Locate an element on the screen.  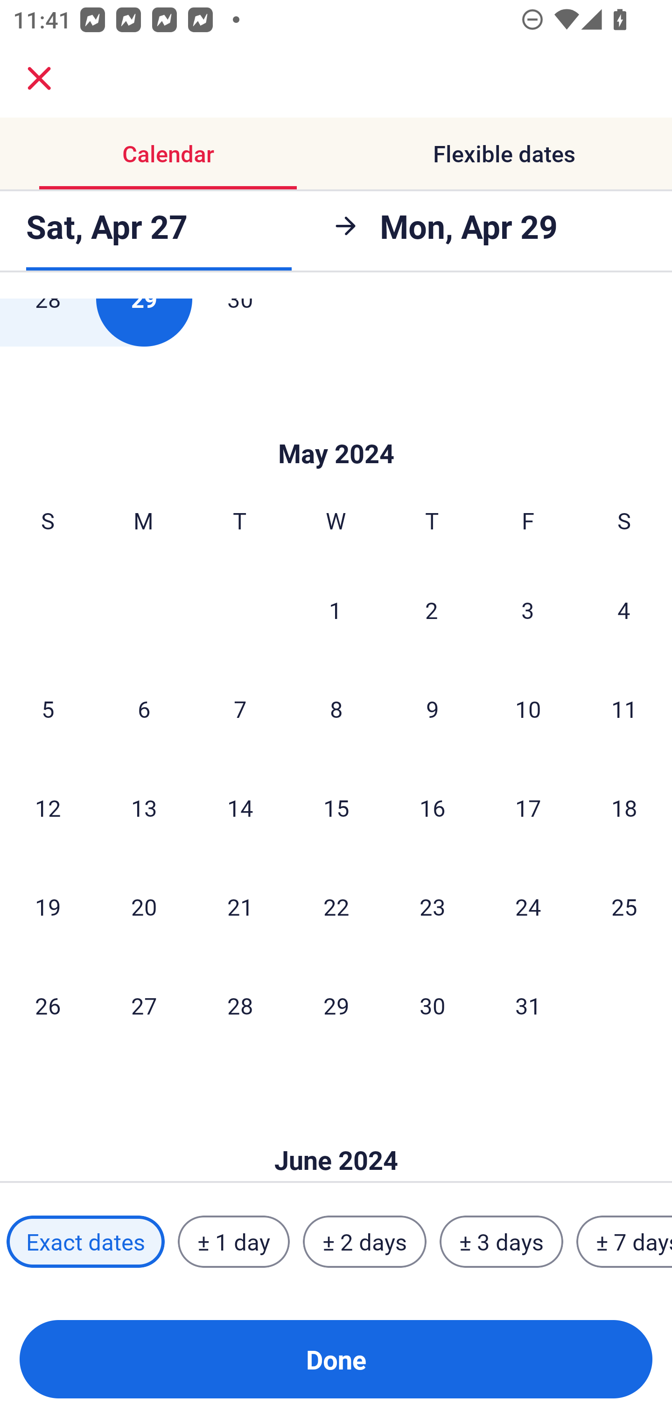
15 Wednesday, May 15, 2024 is located at coordinates (336, 807).